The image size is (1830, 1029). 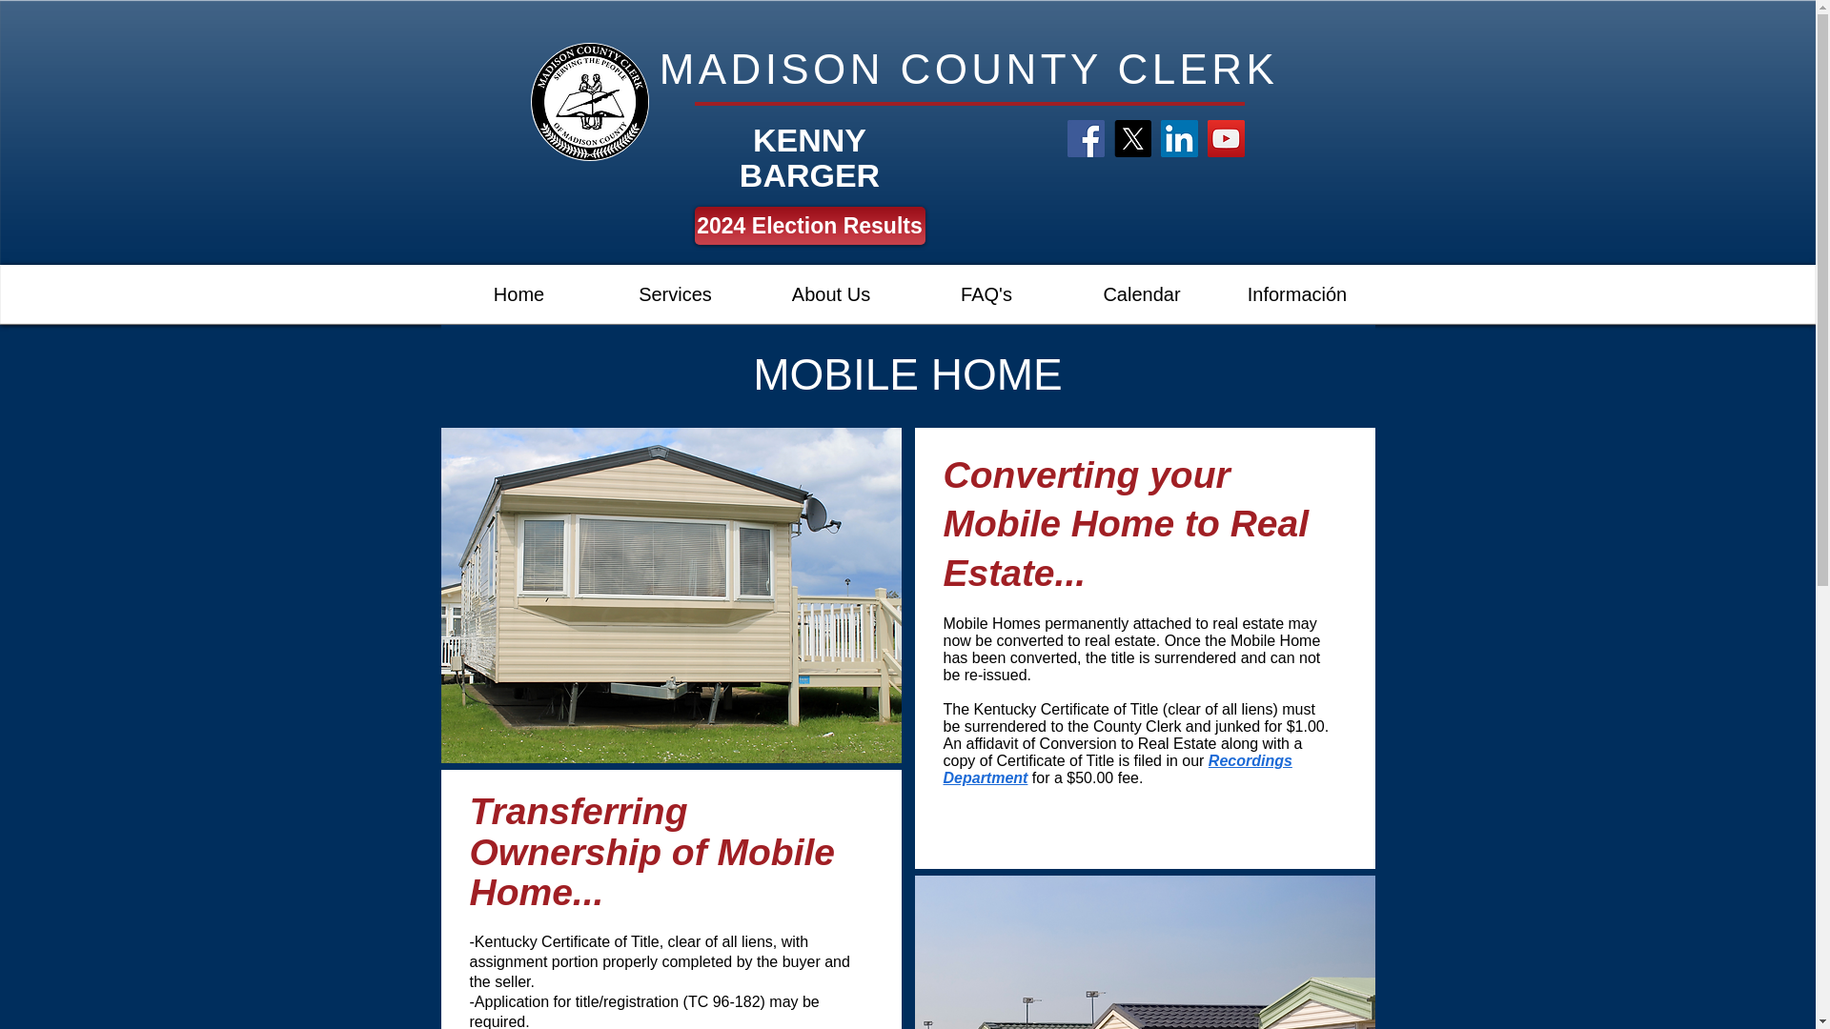 What do you see at coordinates (987, 293) in the screenshot?
I see `FAQ's` at bounding box center [987, 293].